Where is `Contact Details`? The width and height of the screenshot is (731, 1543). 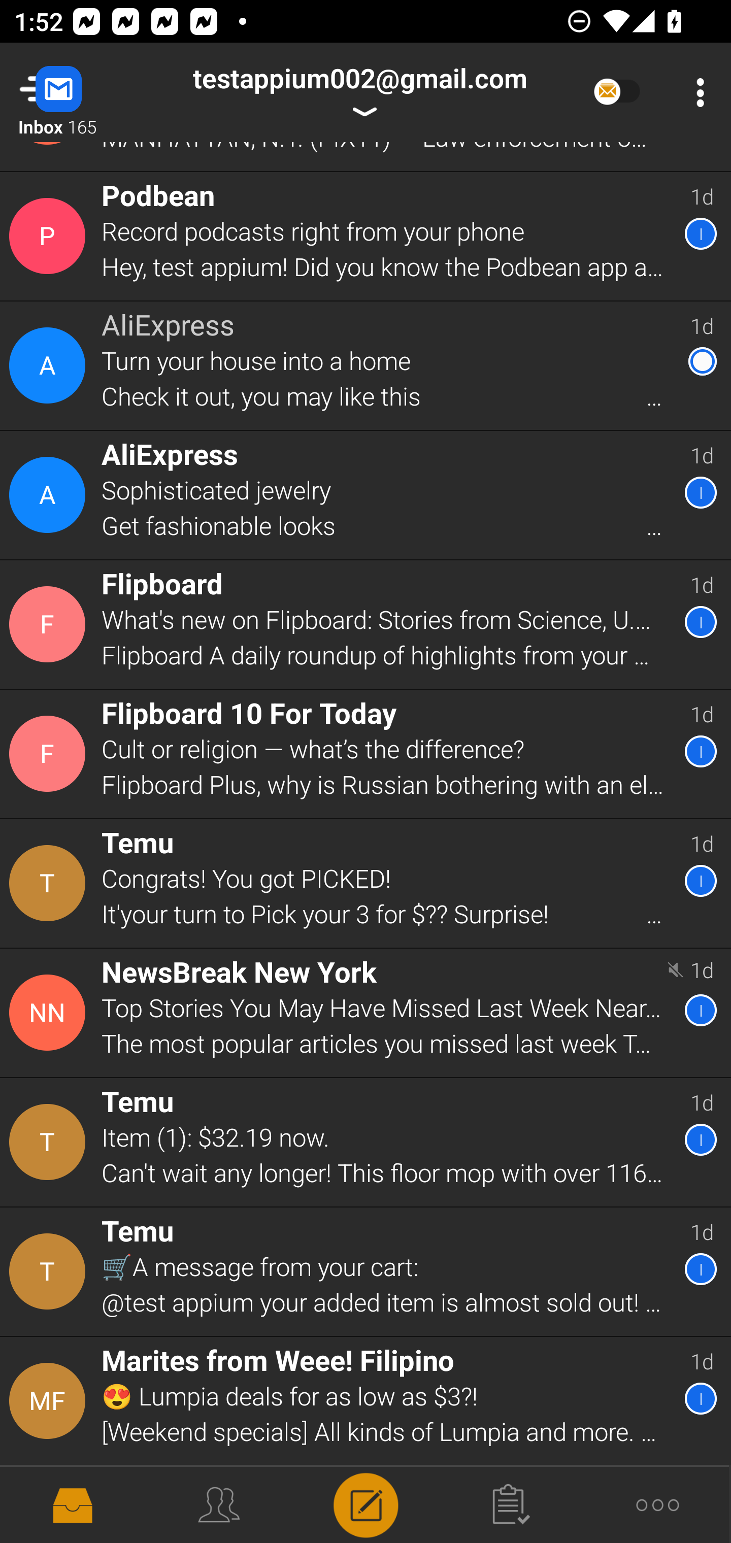
Contact Details is located at coordinates (50, 883).